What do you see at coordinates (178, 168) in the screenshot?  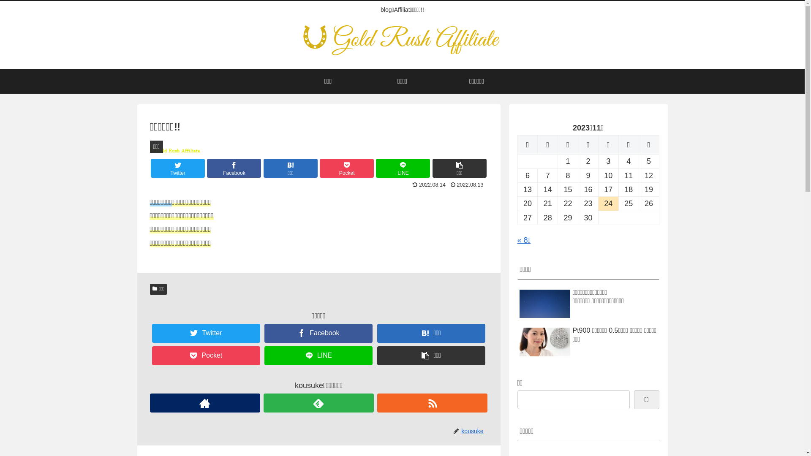 I see `Twitter` at bounding box center [178, 168].